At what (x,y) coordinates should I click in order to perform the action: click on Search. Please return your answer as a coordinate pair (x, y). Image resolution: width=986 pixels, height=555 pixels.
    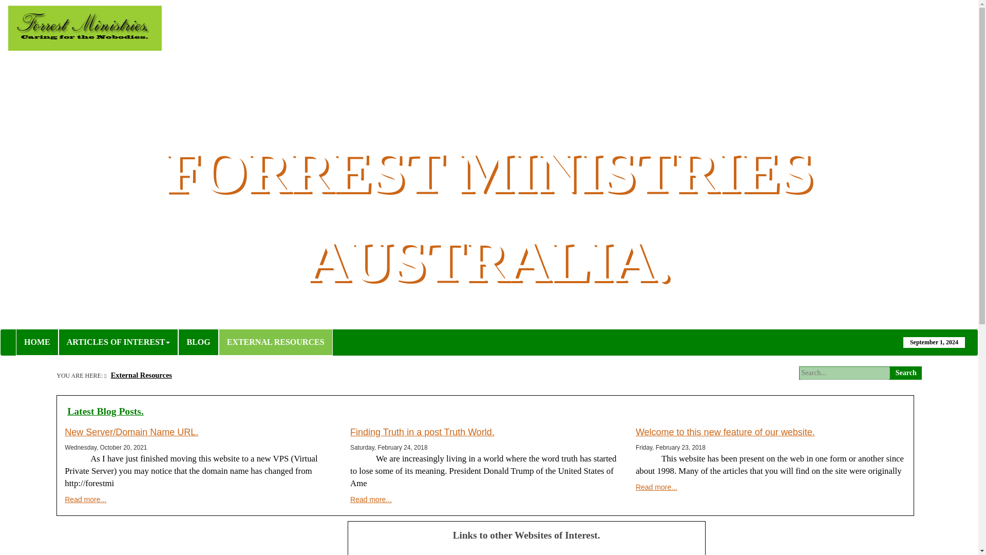
    Looking at the image, I should click on (906, 372).